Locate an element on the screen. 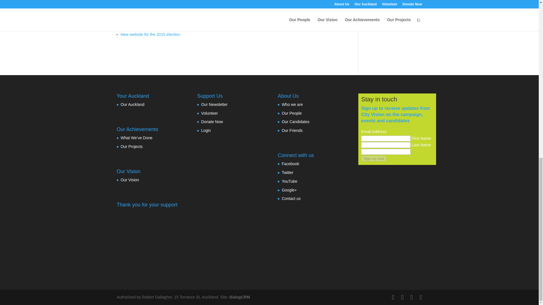 The image size is (543, 305). Thank you for your support is located at coordinates (147, 241).